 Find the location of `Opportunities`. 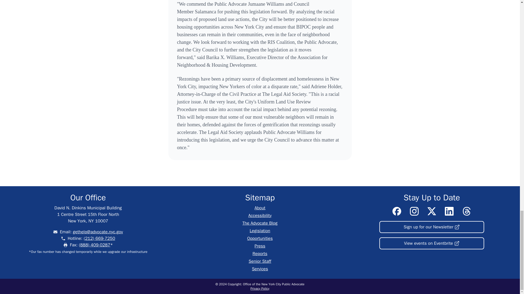

Opportunities is located at coordinates (260, 238).